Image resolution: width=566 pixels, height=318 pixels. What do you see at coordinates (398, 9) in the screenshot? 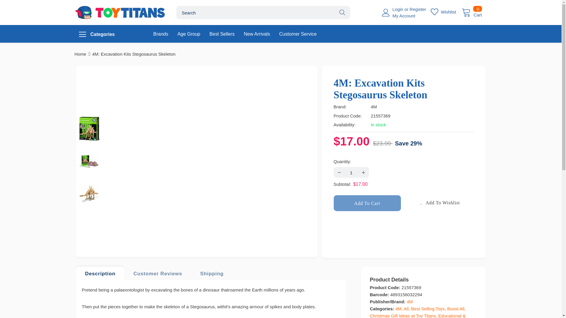
I see `Login` at bounding box center [398, 9].